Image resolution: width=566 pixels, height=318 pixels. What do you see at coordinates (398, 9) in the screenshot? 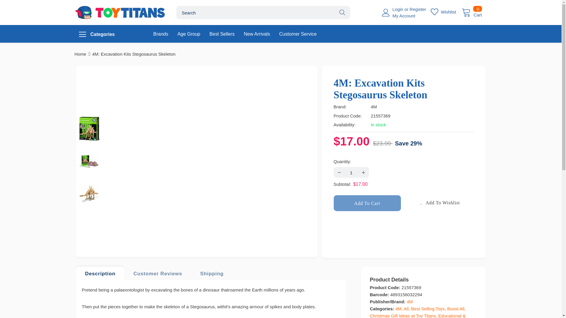
I see `Login` at bounding box center [398, 9].